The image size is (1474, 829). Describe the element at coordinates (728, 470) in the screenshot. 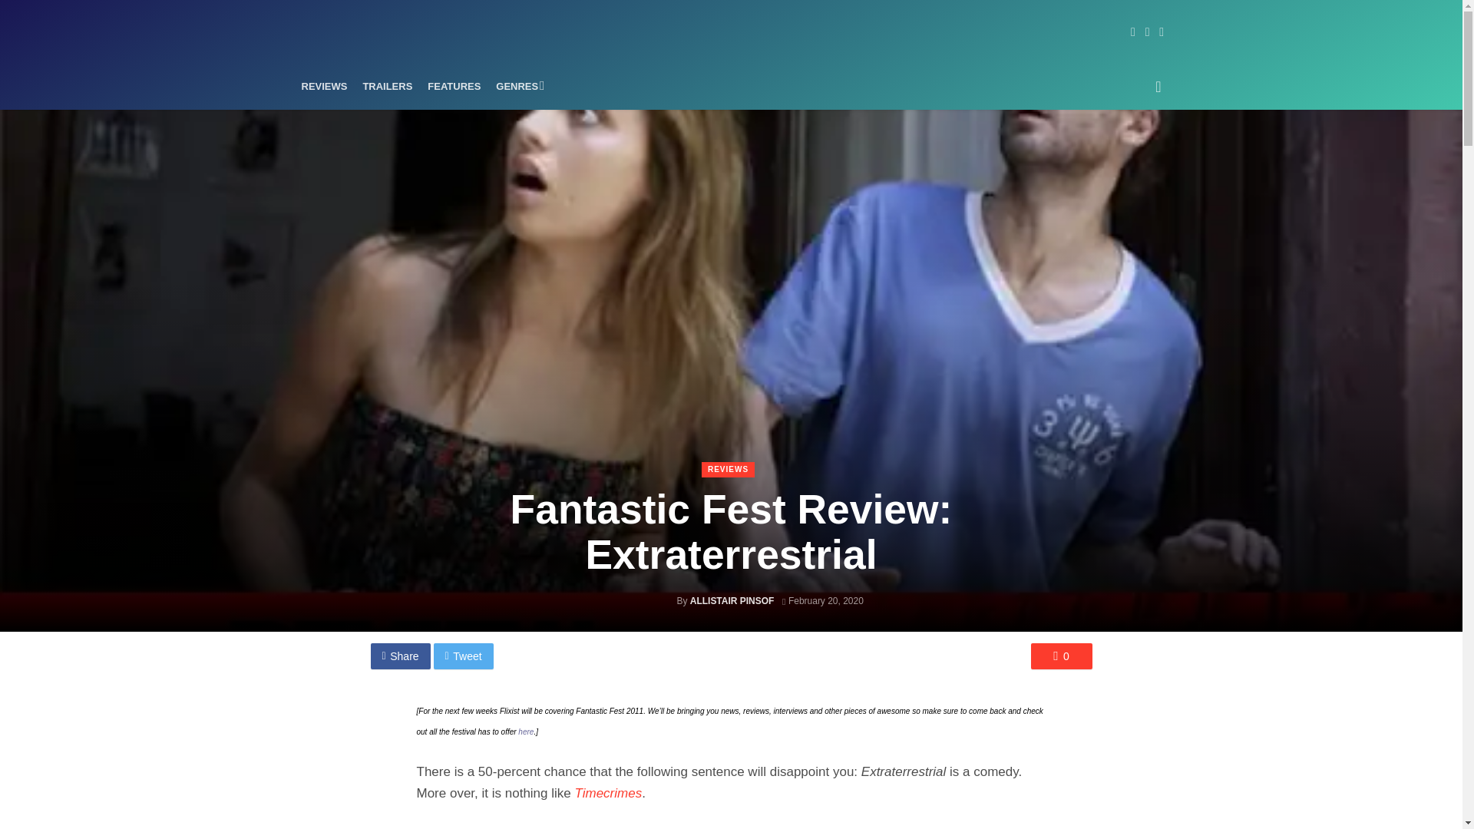

I see `REVIEWS` at that location.